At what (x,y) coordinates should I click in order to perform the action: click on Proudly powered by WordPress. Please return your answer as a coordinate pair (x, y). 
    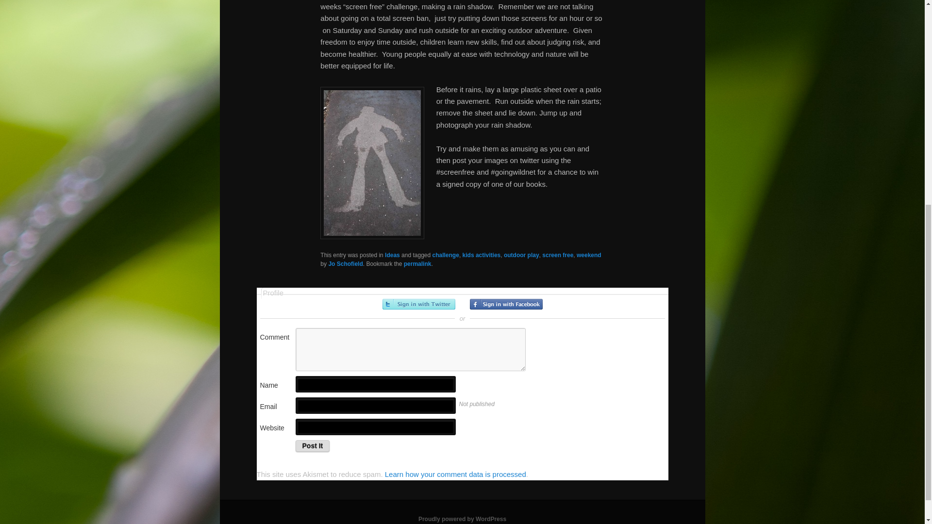
    Looking at the image, I should click on (462, 519).